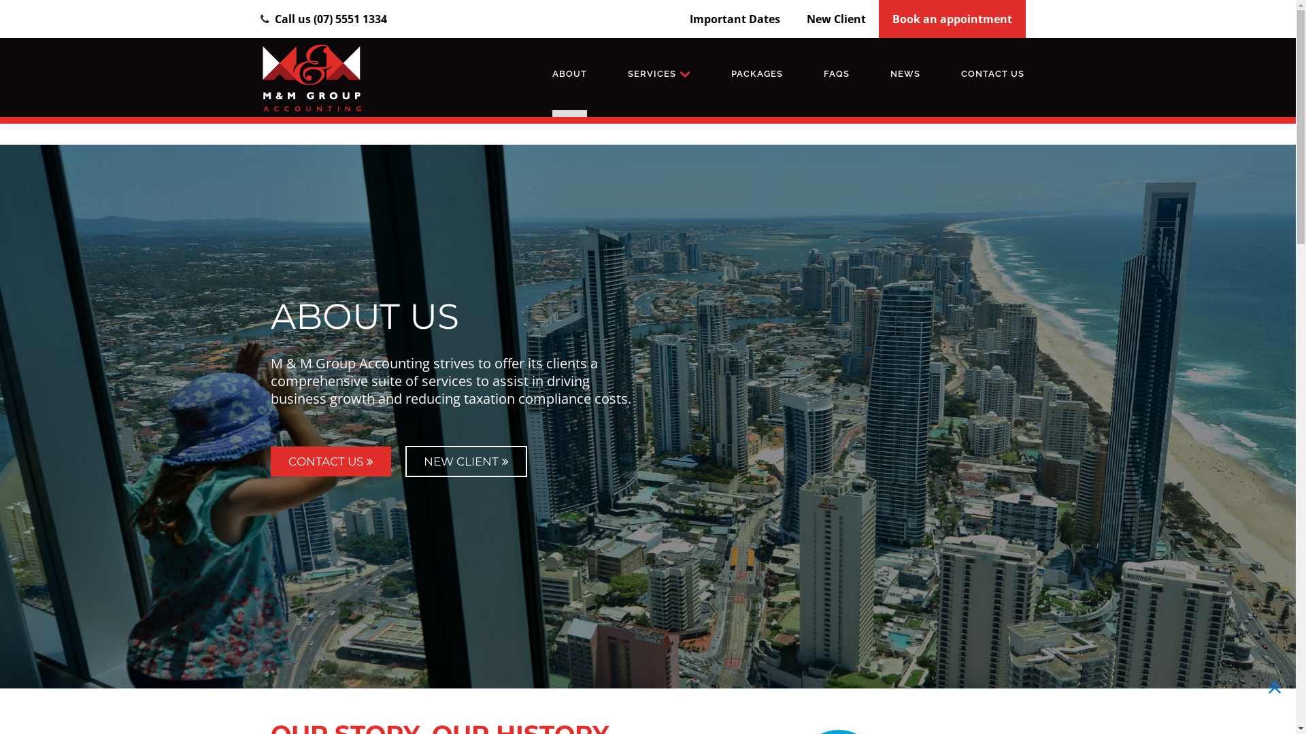 The height and width of the screenshot is (734, 1306). What do you see at coordinates (905, 74) in the screenshot?
I see `NEWS` at bounding box center [905, 74].